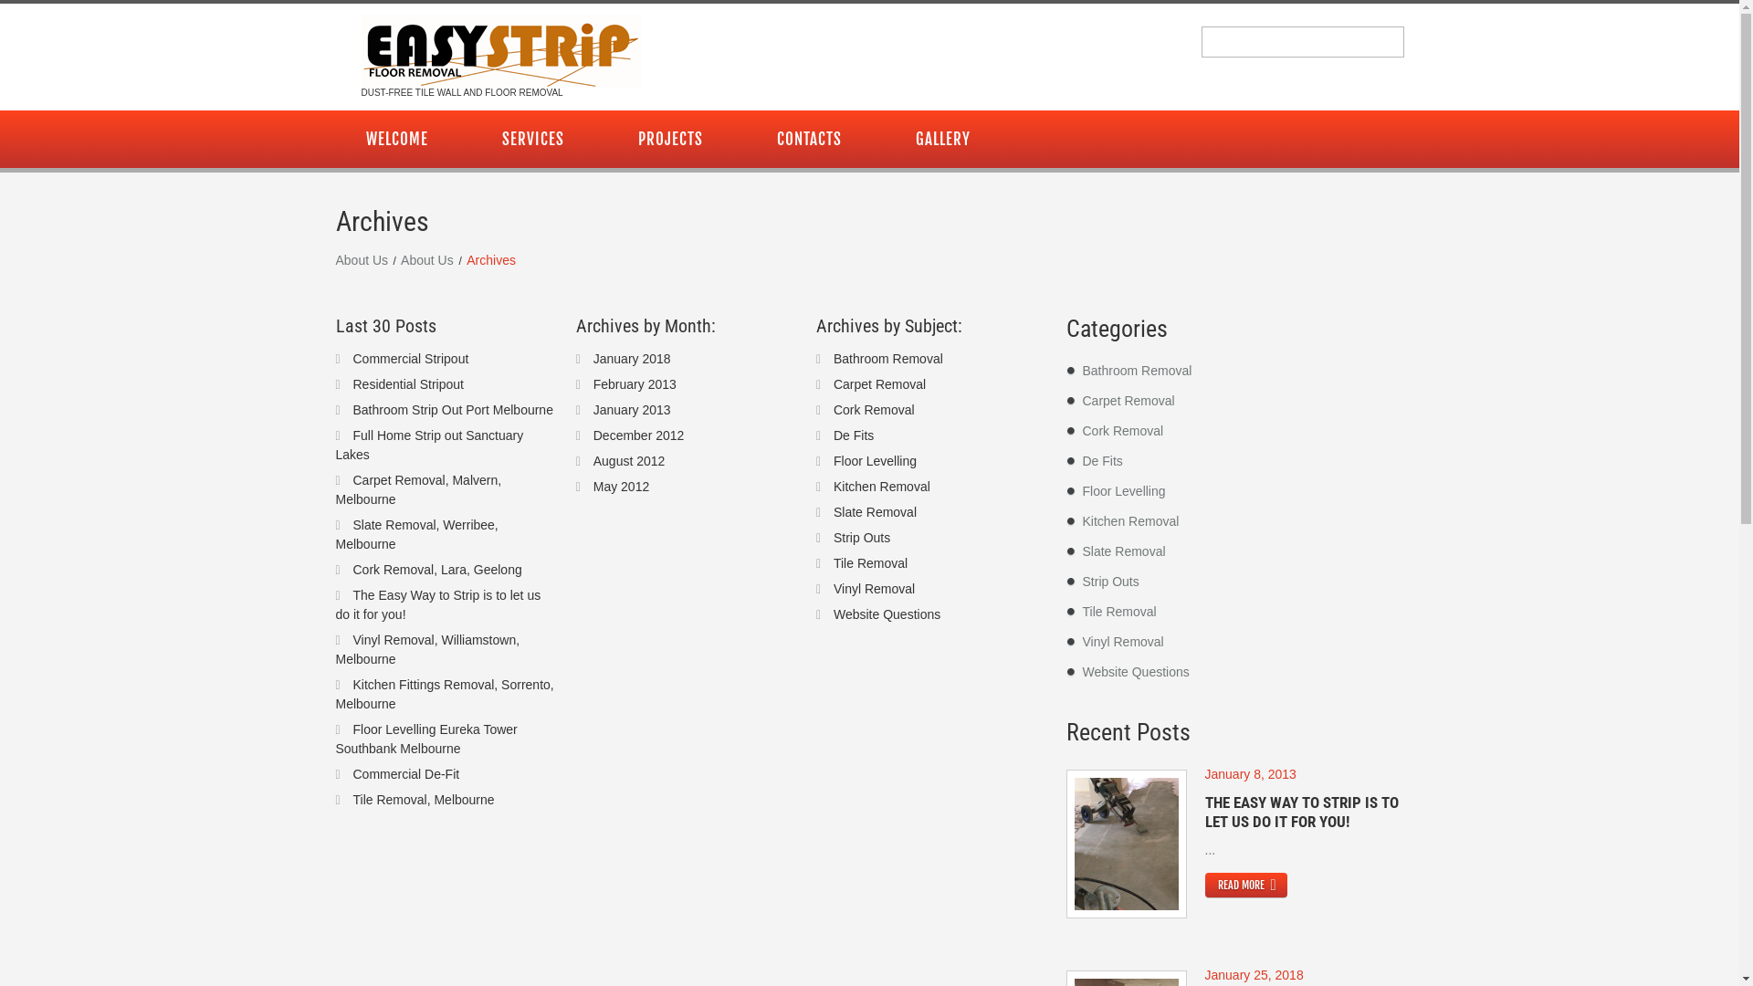 Image resolution: width=1753 pixels, height=986 pixels. What do you see at coordinates (1128, 400) in the screenshot?
I see `Carpet Removal` at bounding box center [1128, 400].